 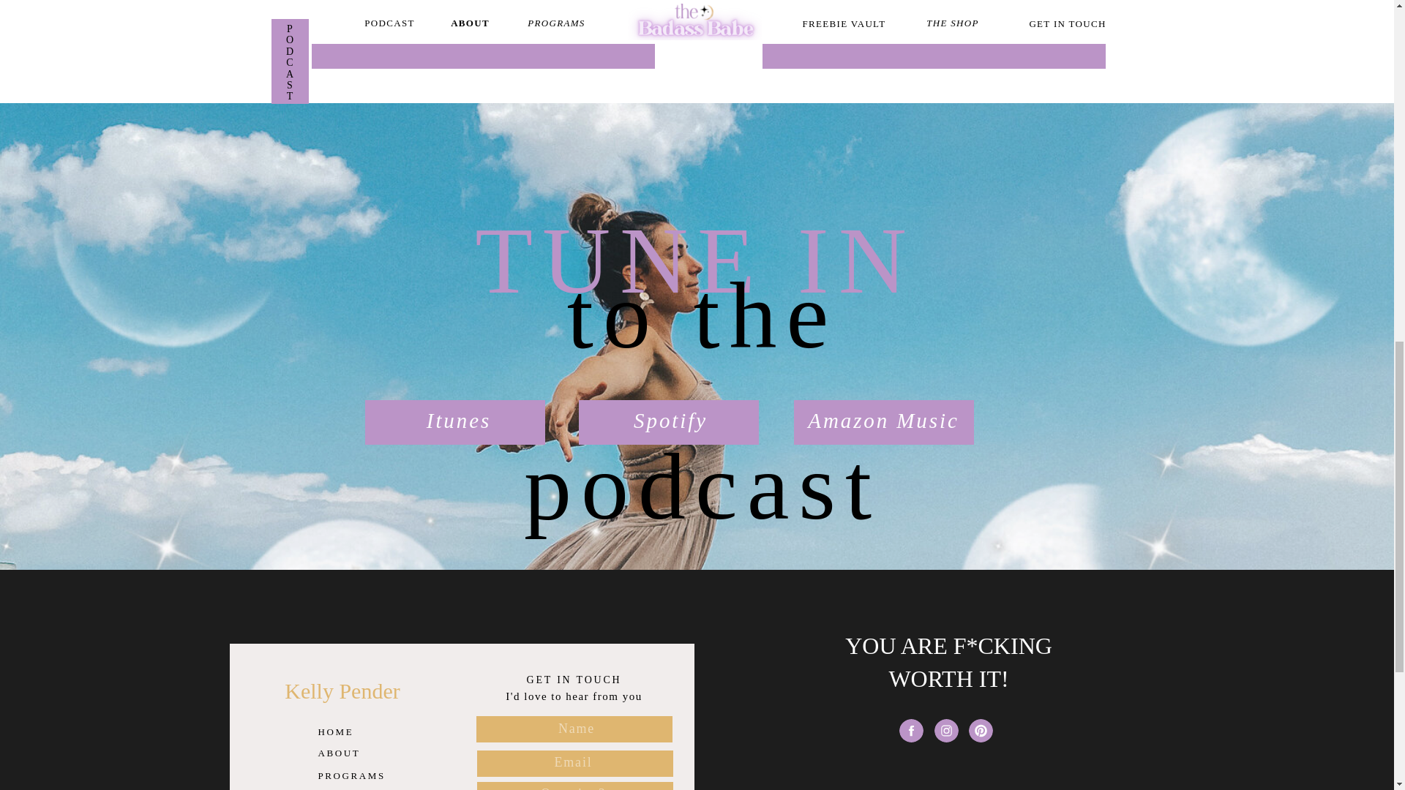 What do you see at coordinates (353, 730) in the screenshot?
I see `HOME` at bounding box center [353, 730].